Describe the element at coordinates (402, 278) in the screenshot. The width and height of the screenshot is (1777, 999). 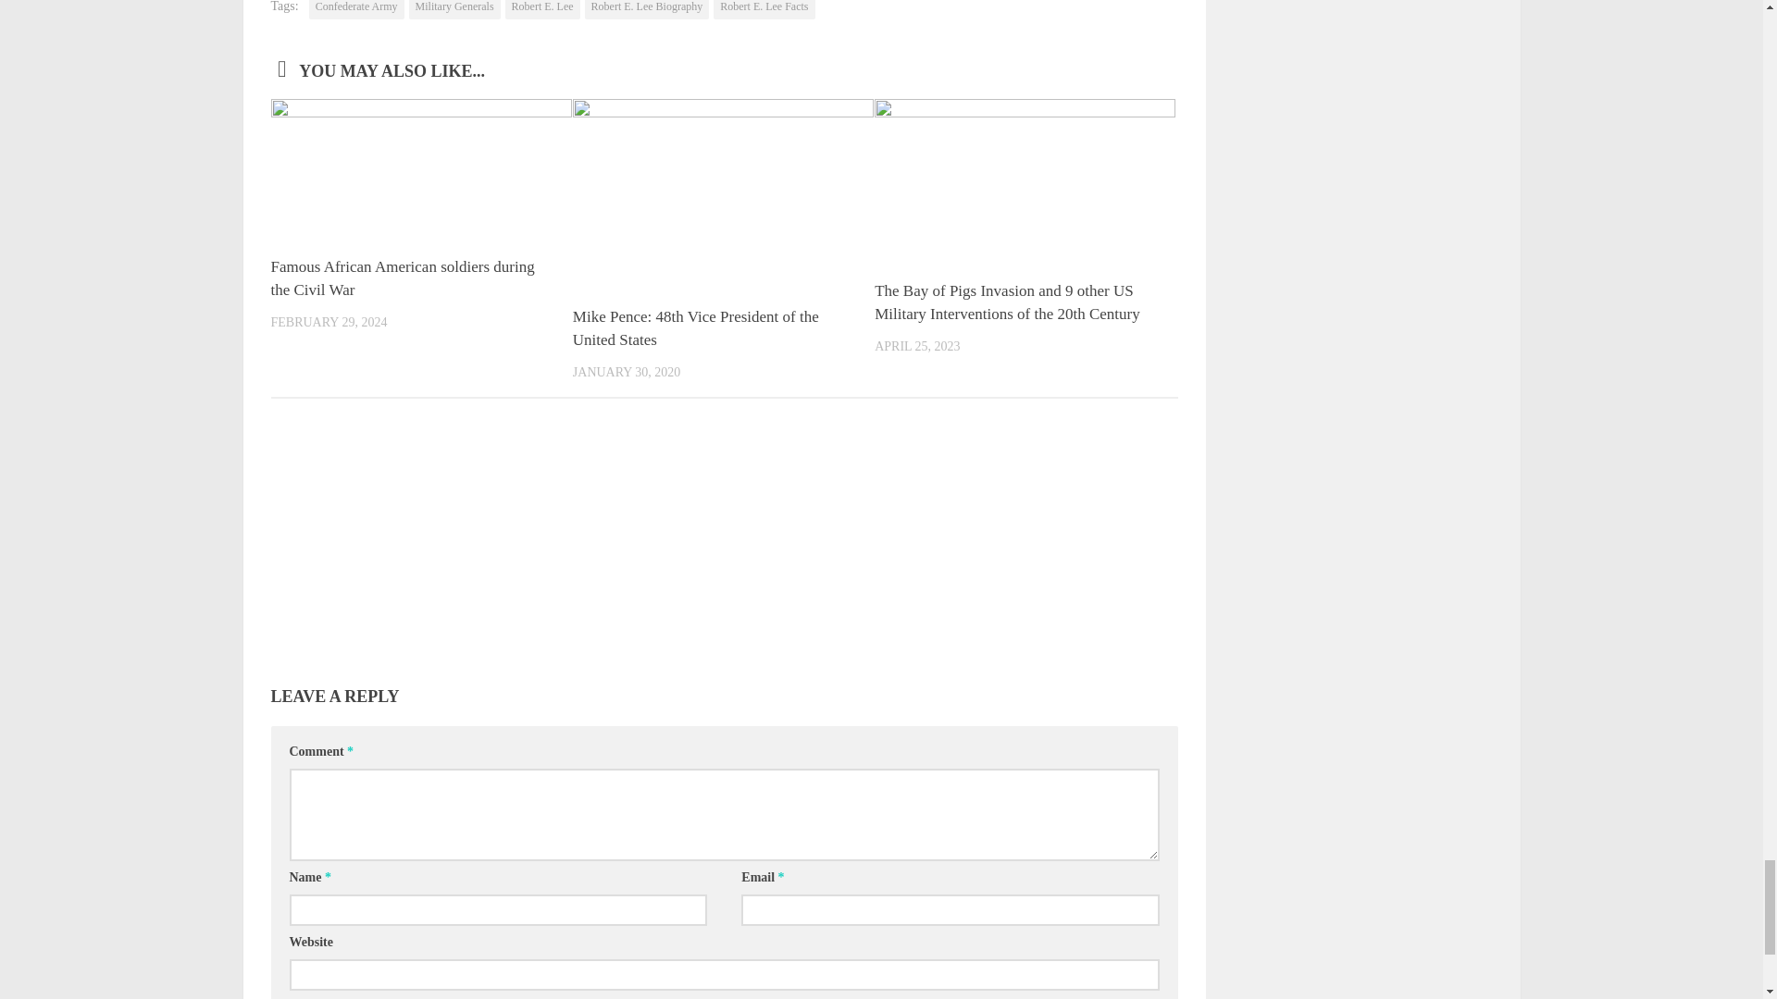
I see `Famous African American soldiers during the Civil War` at that location.